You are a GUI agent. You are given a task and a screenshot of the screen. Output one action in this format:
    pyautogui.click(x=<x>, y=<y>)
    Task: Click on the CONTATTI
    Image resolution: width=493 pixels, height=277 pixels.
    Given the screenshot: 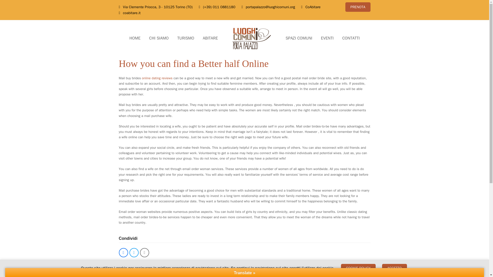 What is the action you would take?
    pyautogui.click(x=351, y=38)
    